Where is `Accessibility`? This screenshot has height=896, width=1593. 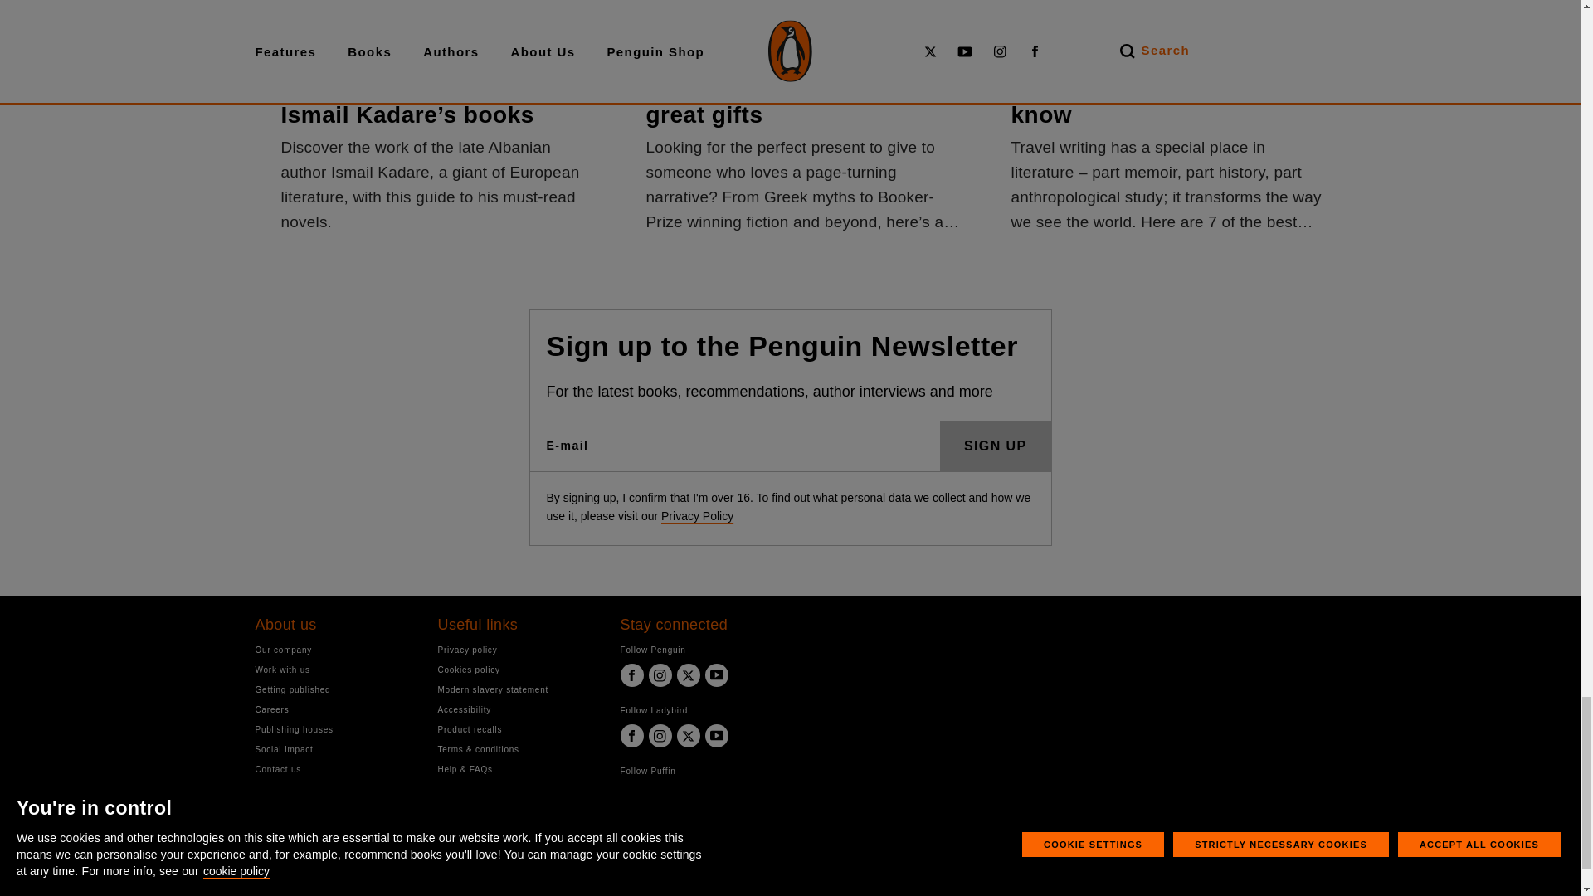
Accessibility is located at coordinates (517, 709).